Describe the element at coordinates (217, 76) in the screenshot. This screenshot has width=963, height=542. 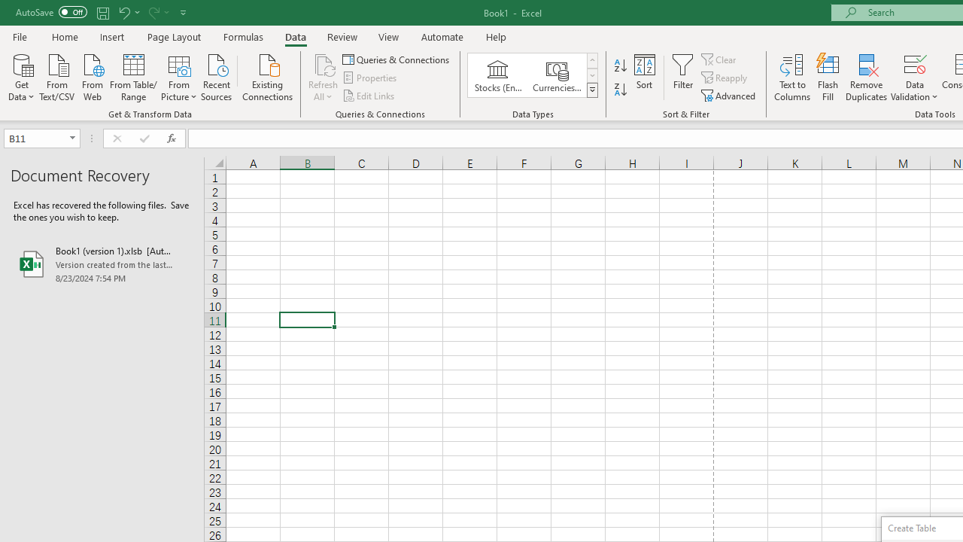
I see `Recent Sources` at that location.